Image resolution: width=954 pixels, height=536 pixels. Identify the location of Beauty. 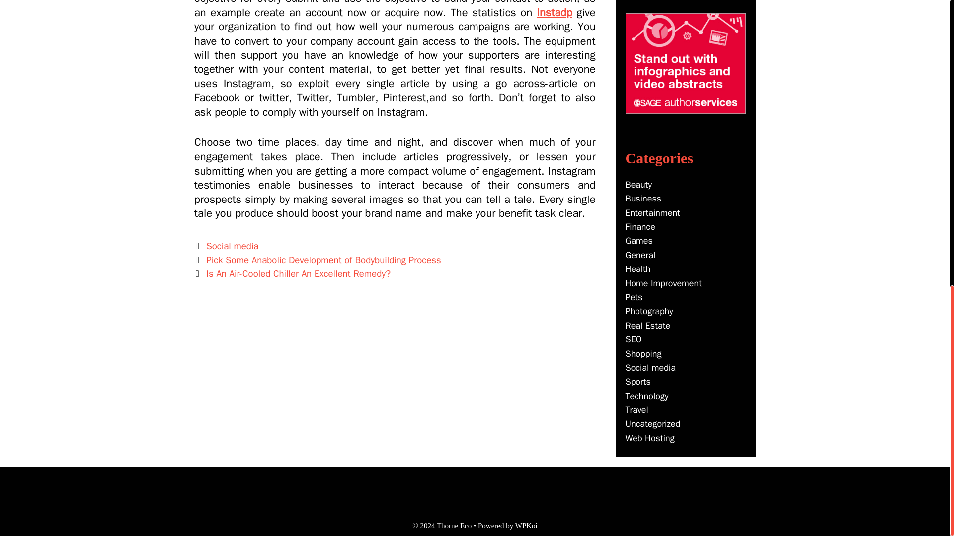
(638, 185).